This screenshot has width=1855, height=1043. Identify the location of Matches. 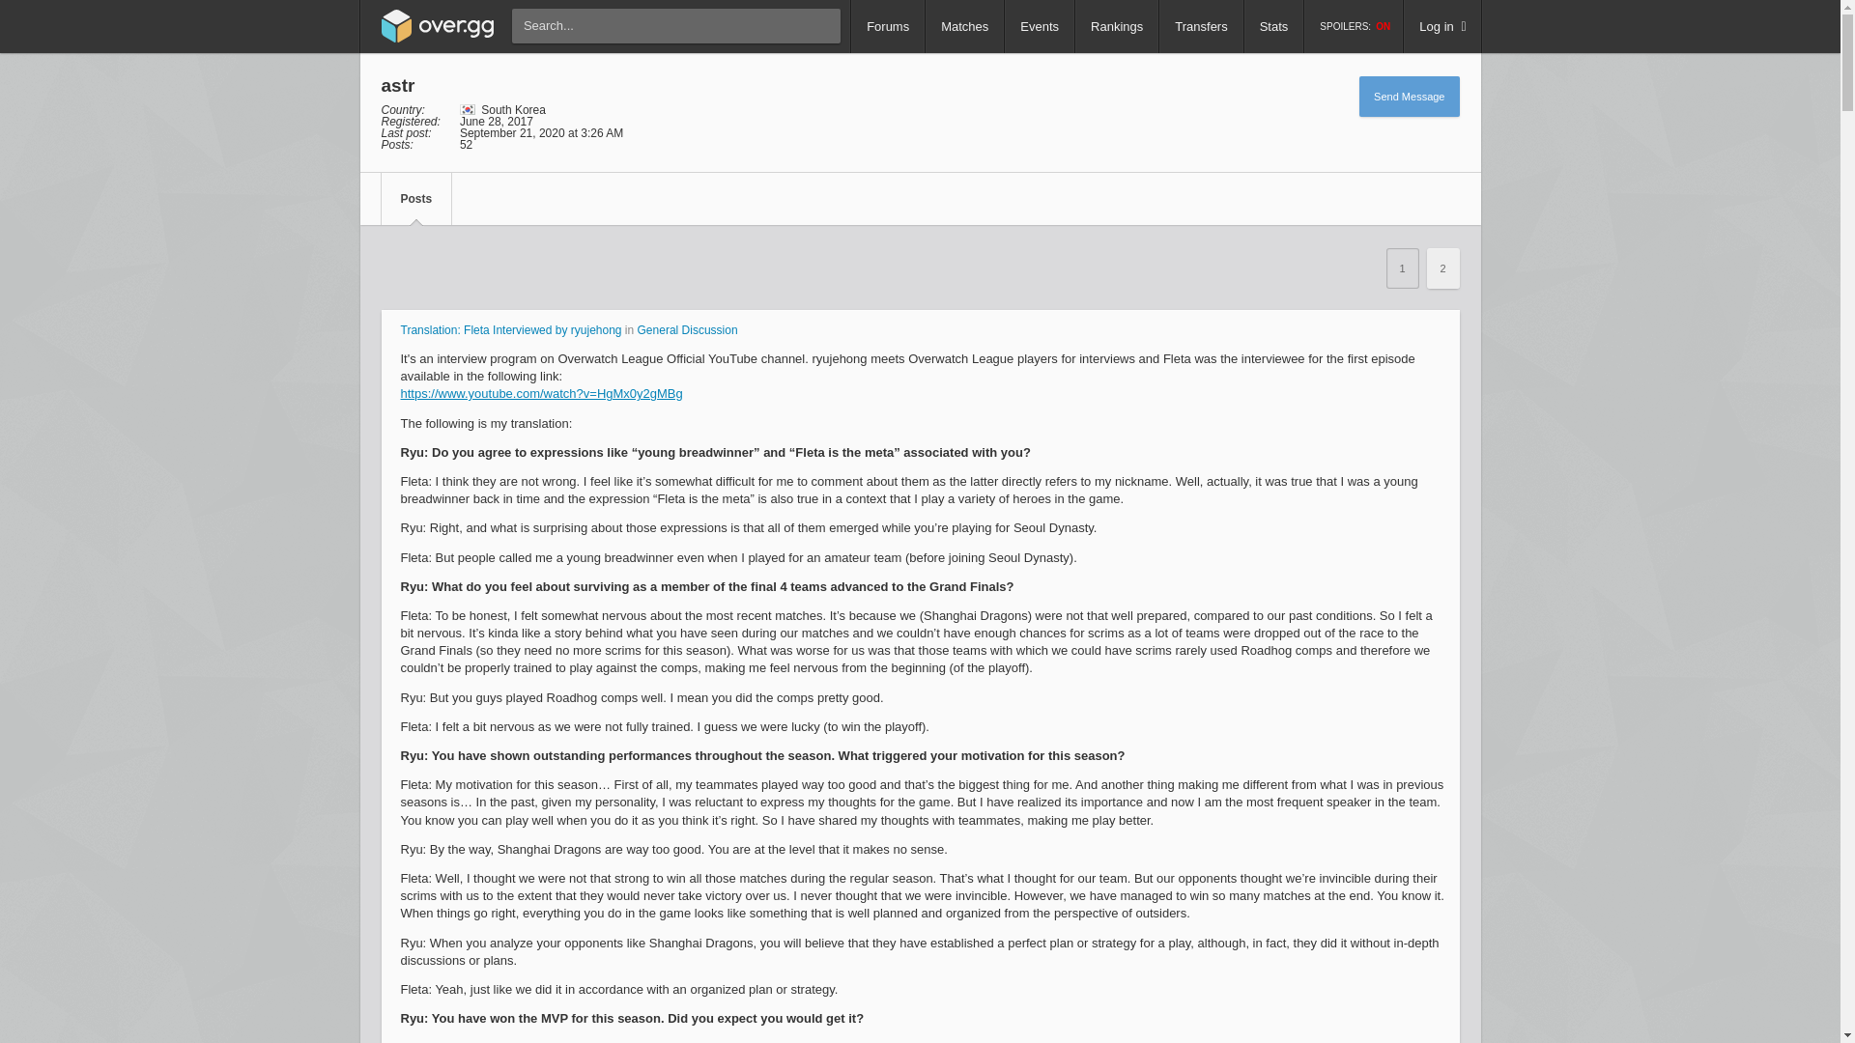
(964, 27).